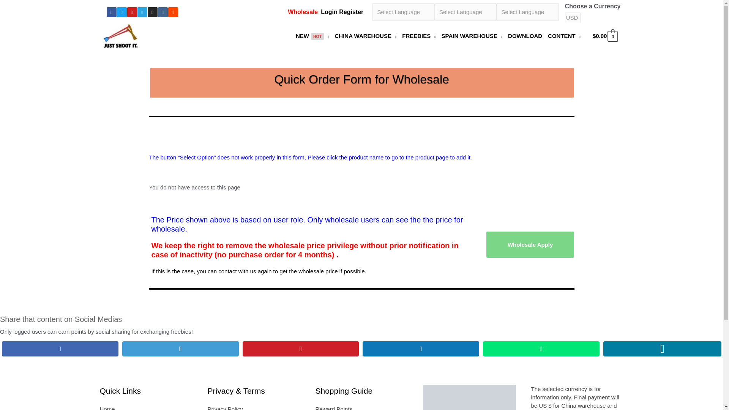  Describe the element at coordinates (163, 12) in the screenshot. I see `Vk` at that location.